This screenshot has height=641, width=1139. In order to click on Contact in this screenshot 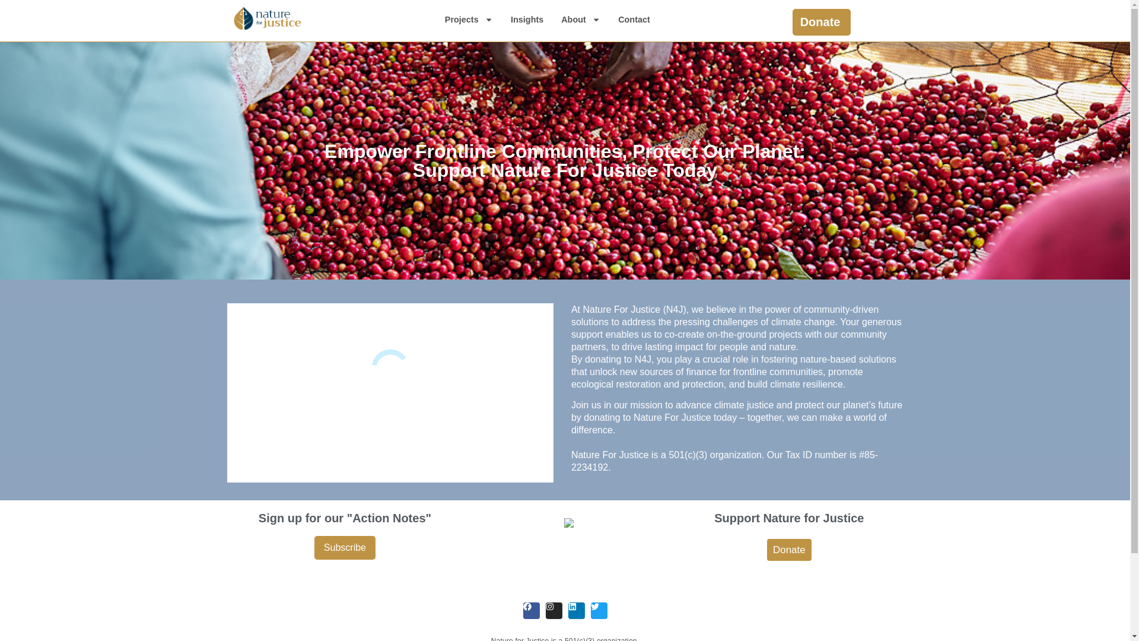, I will do `click(634, 19)`.